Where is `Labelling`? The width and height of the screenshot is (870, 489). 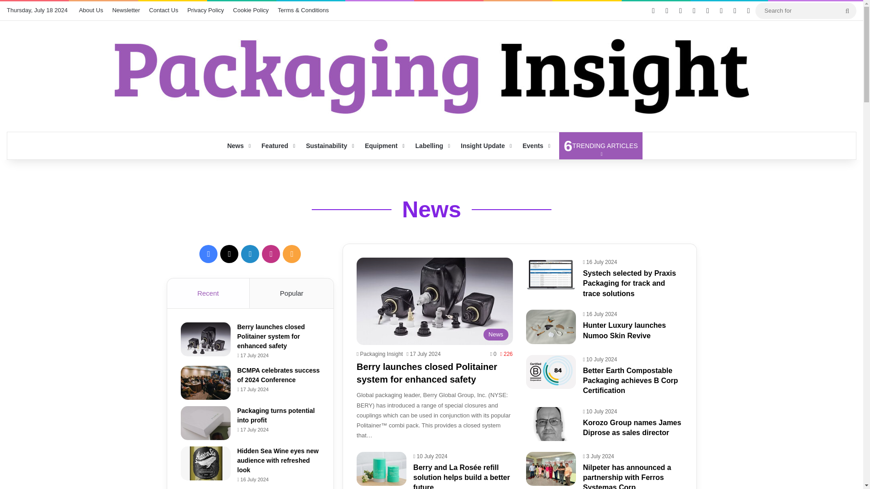 Labelling is located at coordinates (431, 146).